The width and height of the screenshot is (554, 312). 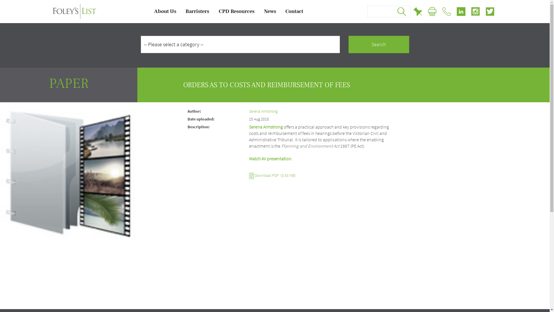 What do you see at coordinates (379, 44) in the screenshot?
I see `Search` at bounding box center [379, 44].